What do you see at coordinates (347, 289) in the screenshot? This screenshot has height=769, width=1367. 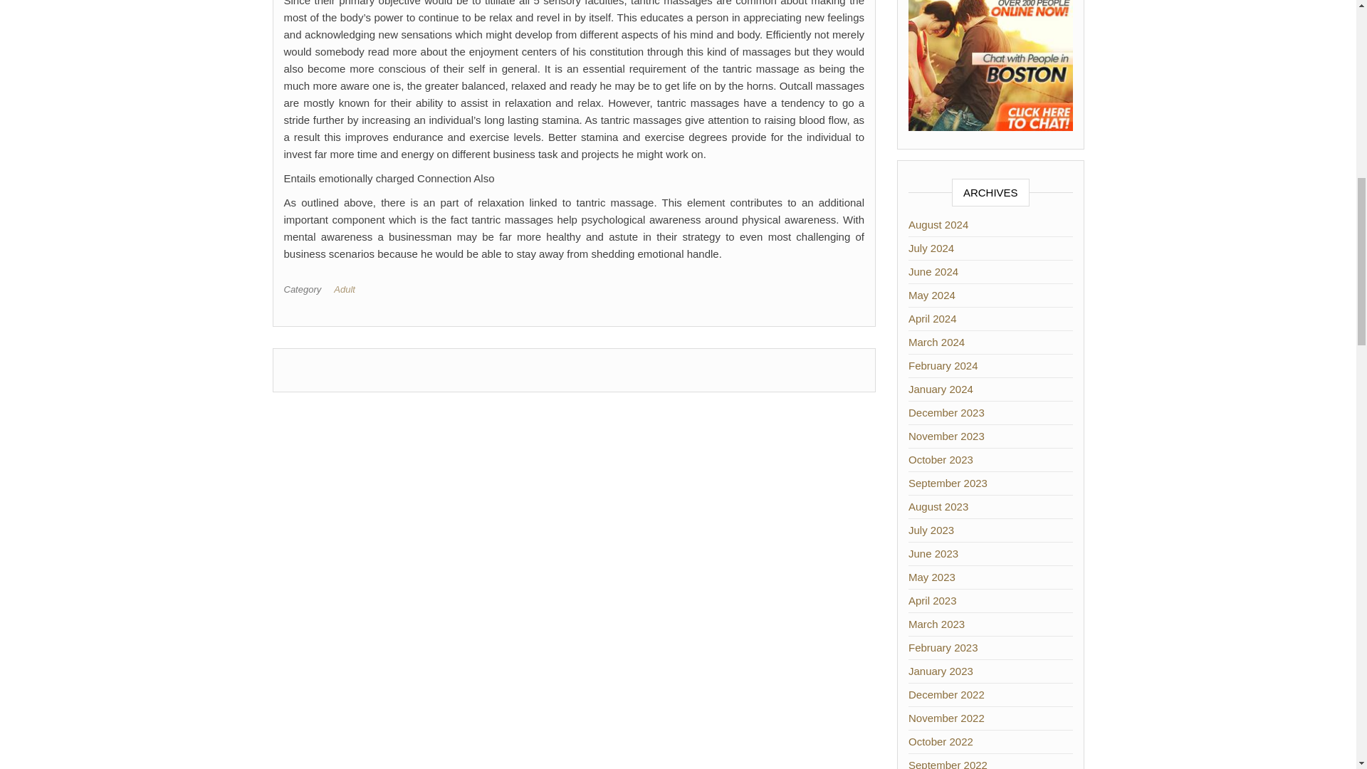 I see `Adult` at bounding box center [347, 289].